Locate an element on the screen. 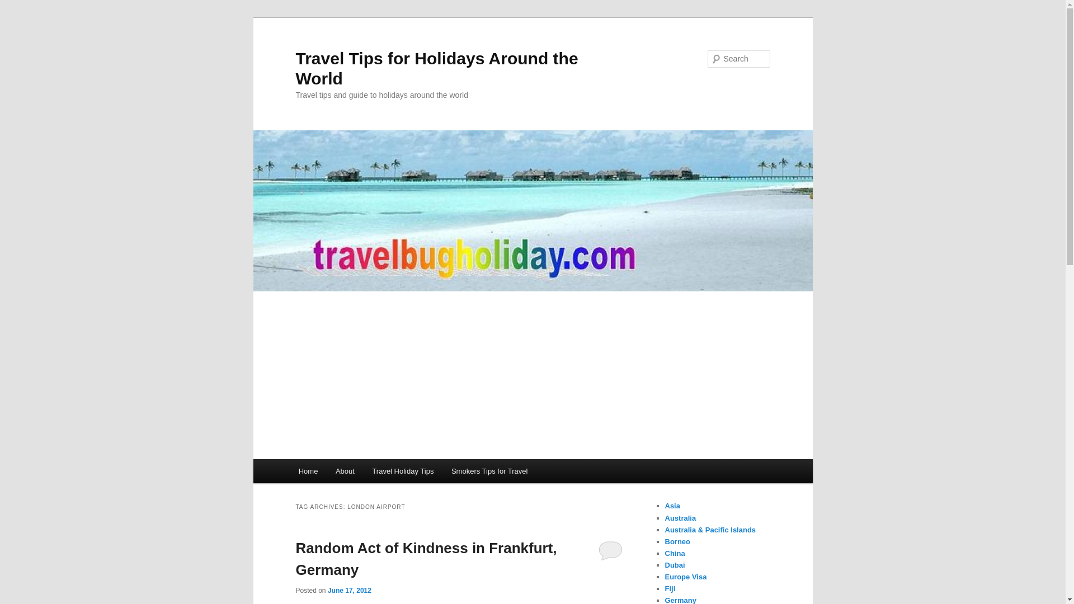 The height and width of the screenshot is (604, 1074). Search is located at coordinates (18, 6).